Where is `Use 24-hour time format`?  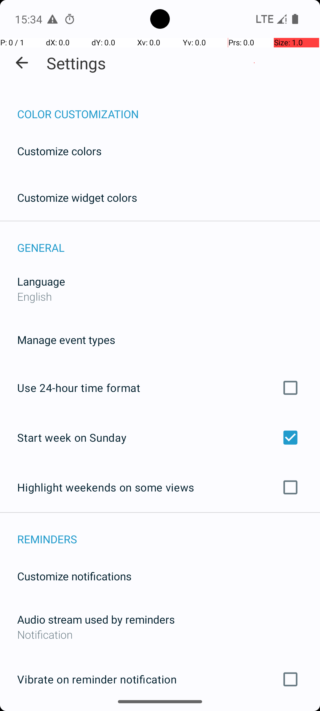
Use 24-hour time format is located at coordinates (160, 388).